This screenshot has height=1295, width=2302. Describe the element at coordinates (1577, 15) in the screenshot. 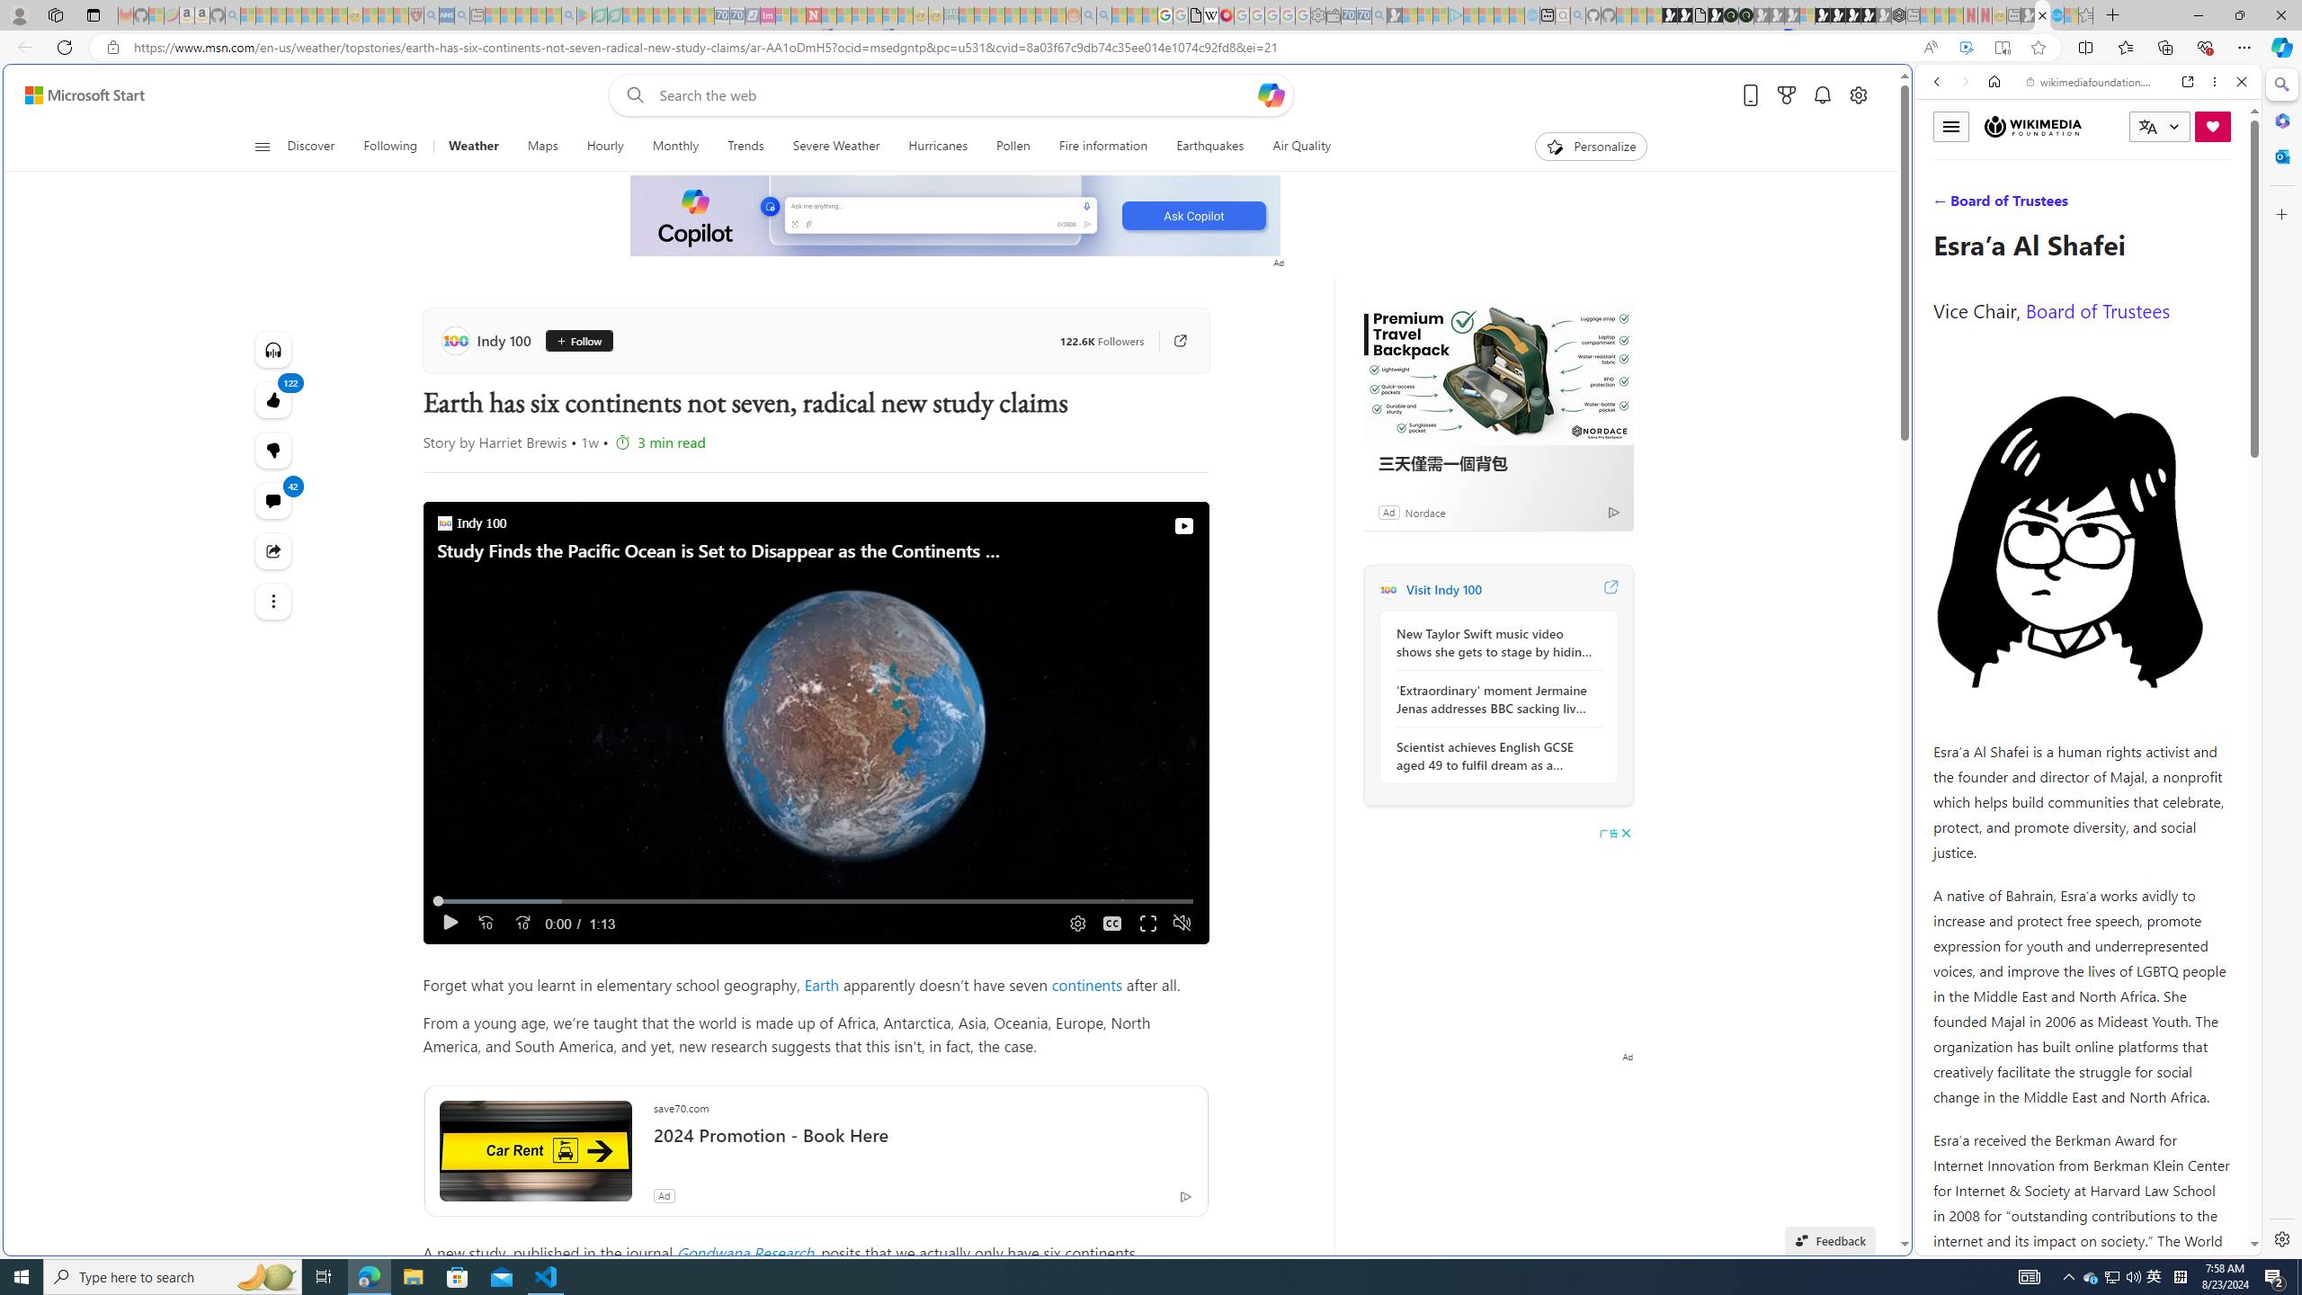

I see `github - Search - Sleeping` at that location.